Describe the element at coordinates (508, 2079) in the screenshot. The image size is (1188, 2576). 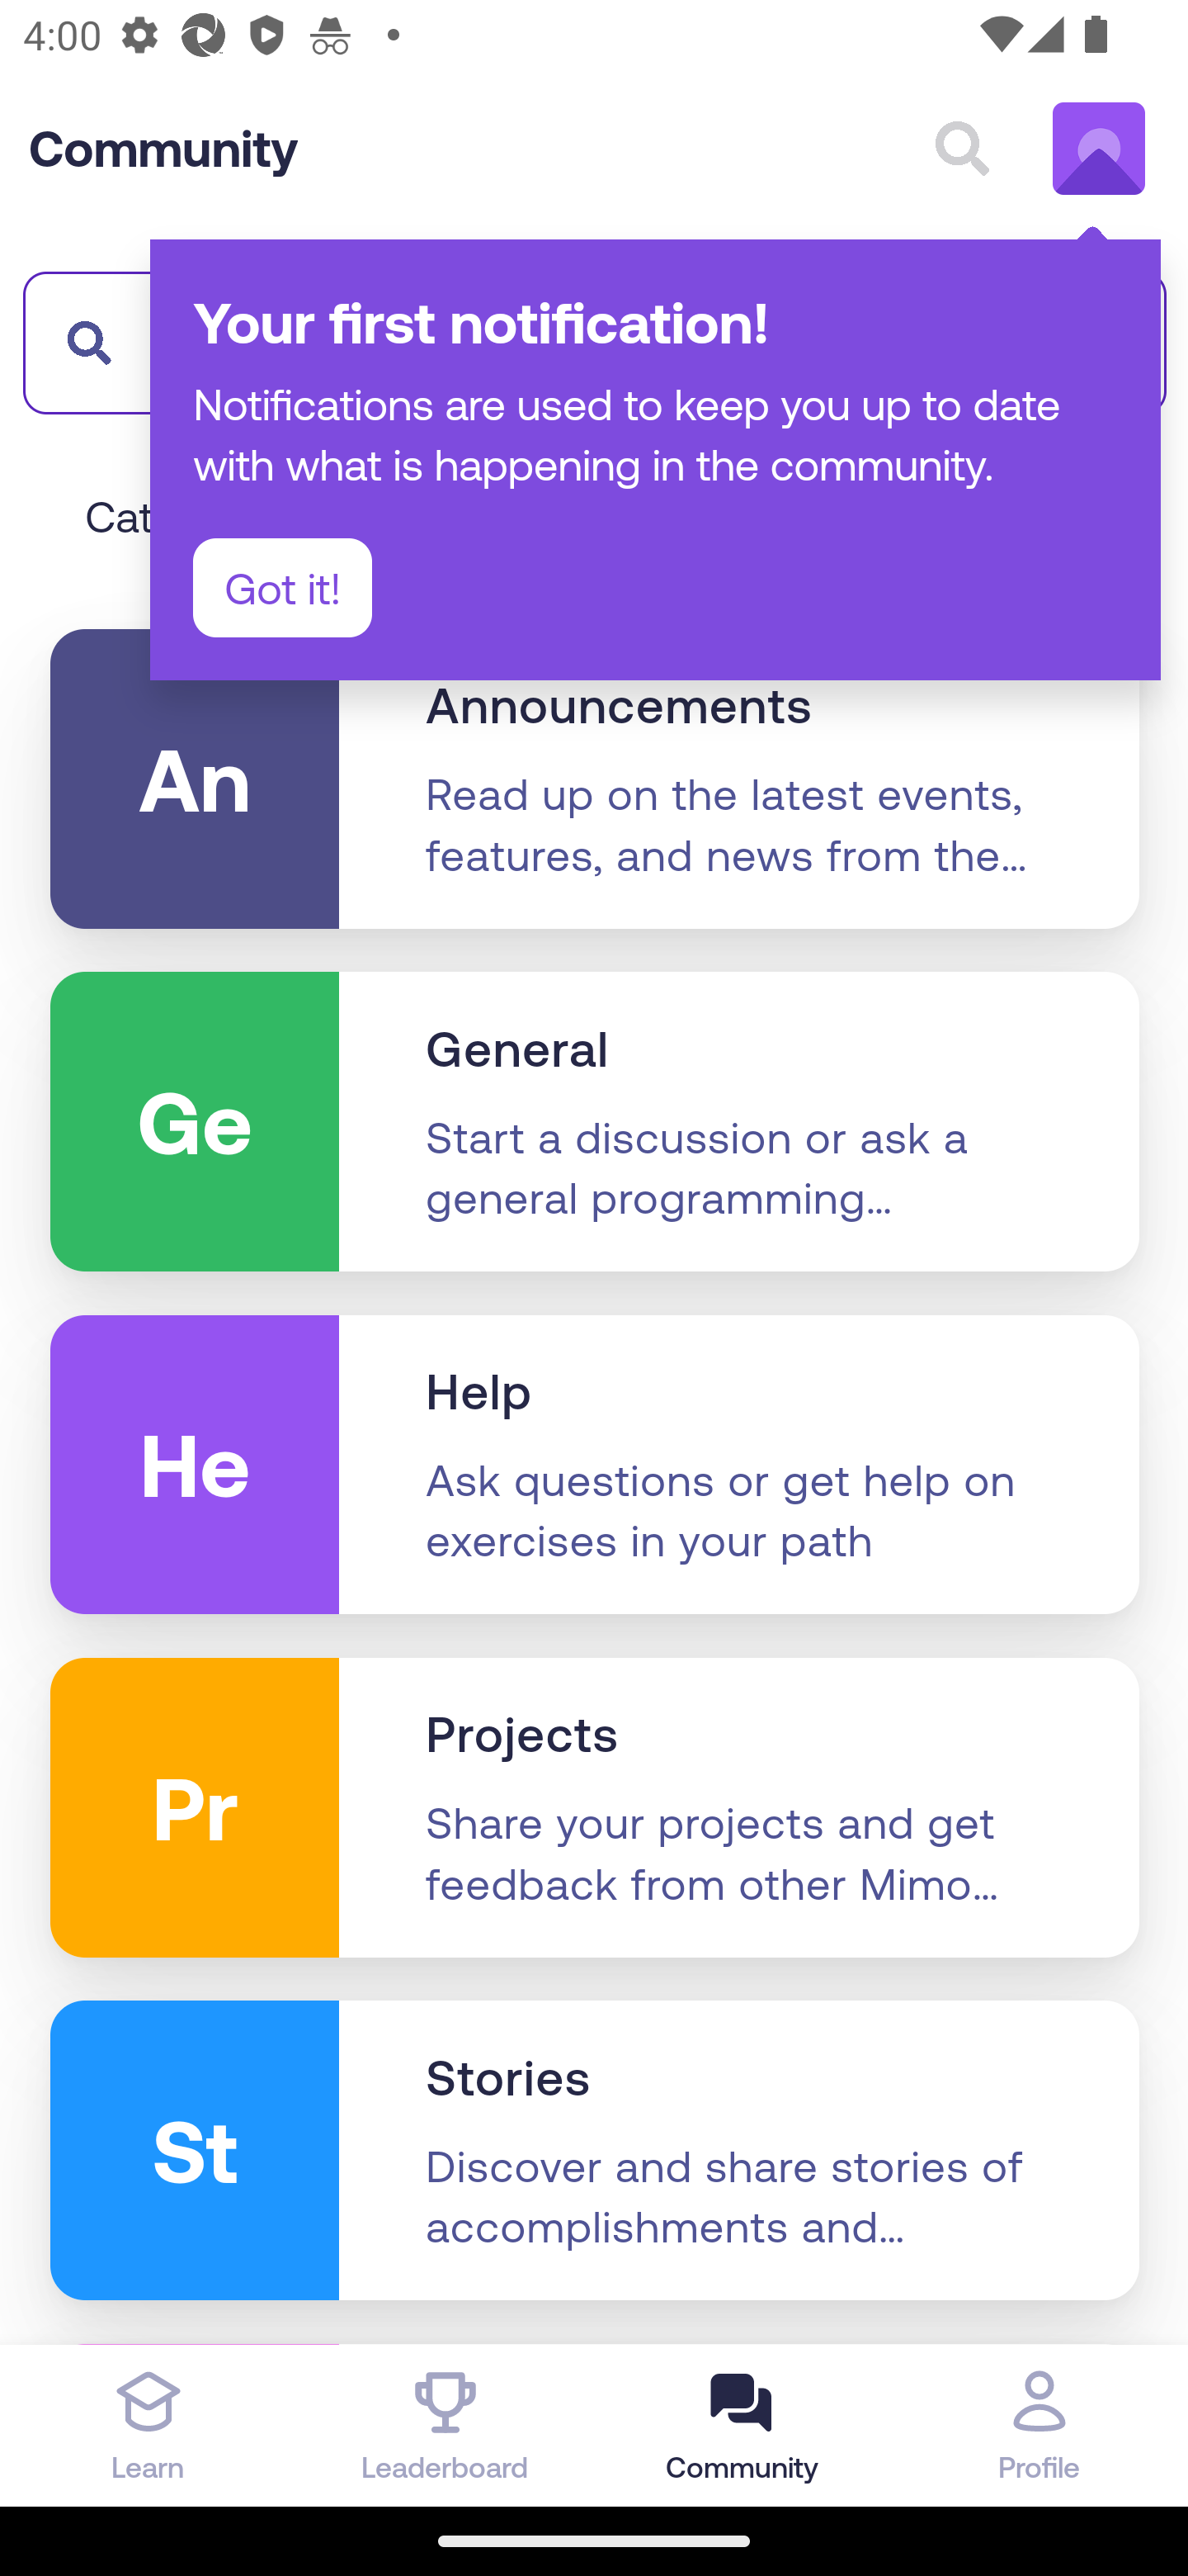
I see `Stories` at that location.